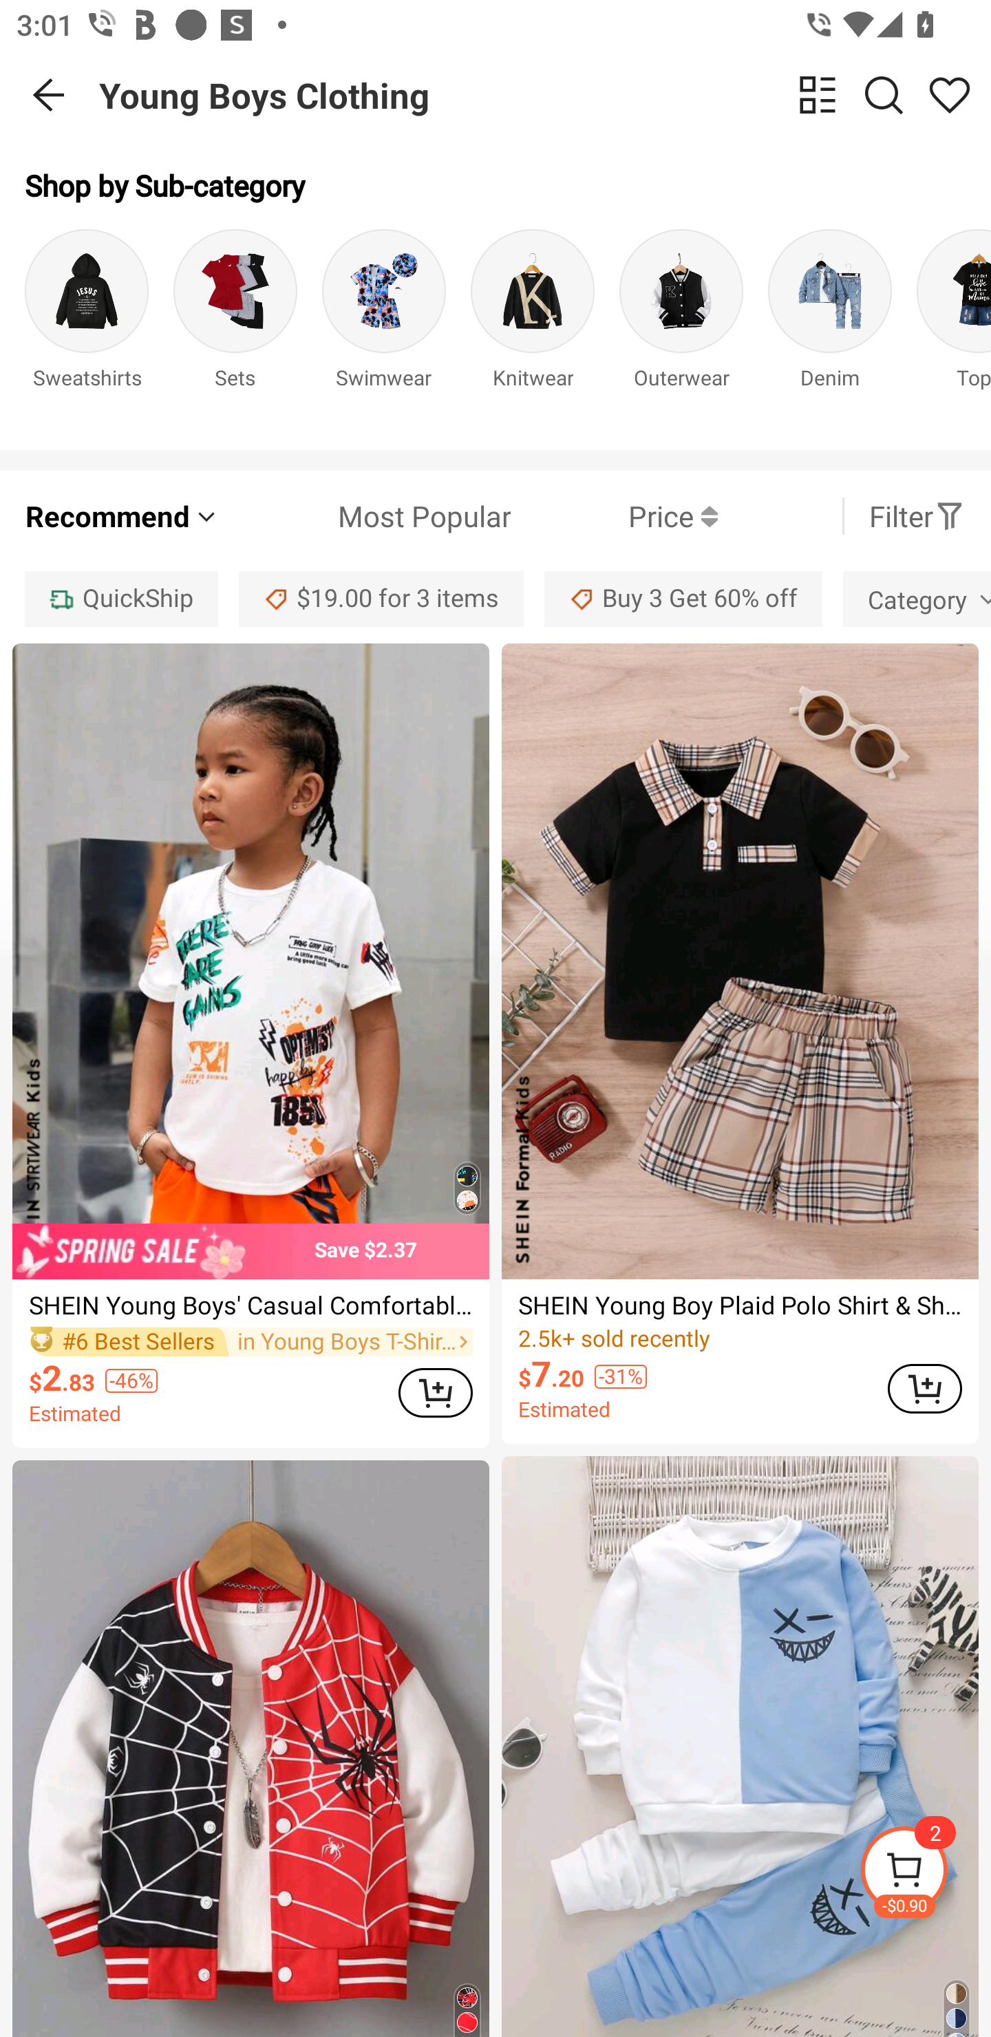 The width and height of the screenshot is (991, 2037). Describe the element at coordinates (545, 95) in the screenshot. I see `Young Boys Clothing change view Search Share` at that location.